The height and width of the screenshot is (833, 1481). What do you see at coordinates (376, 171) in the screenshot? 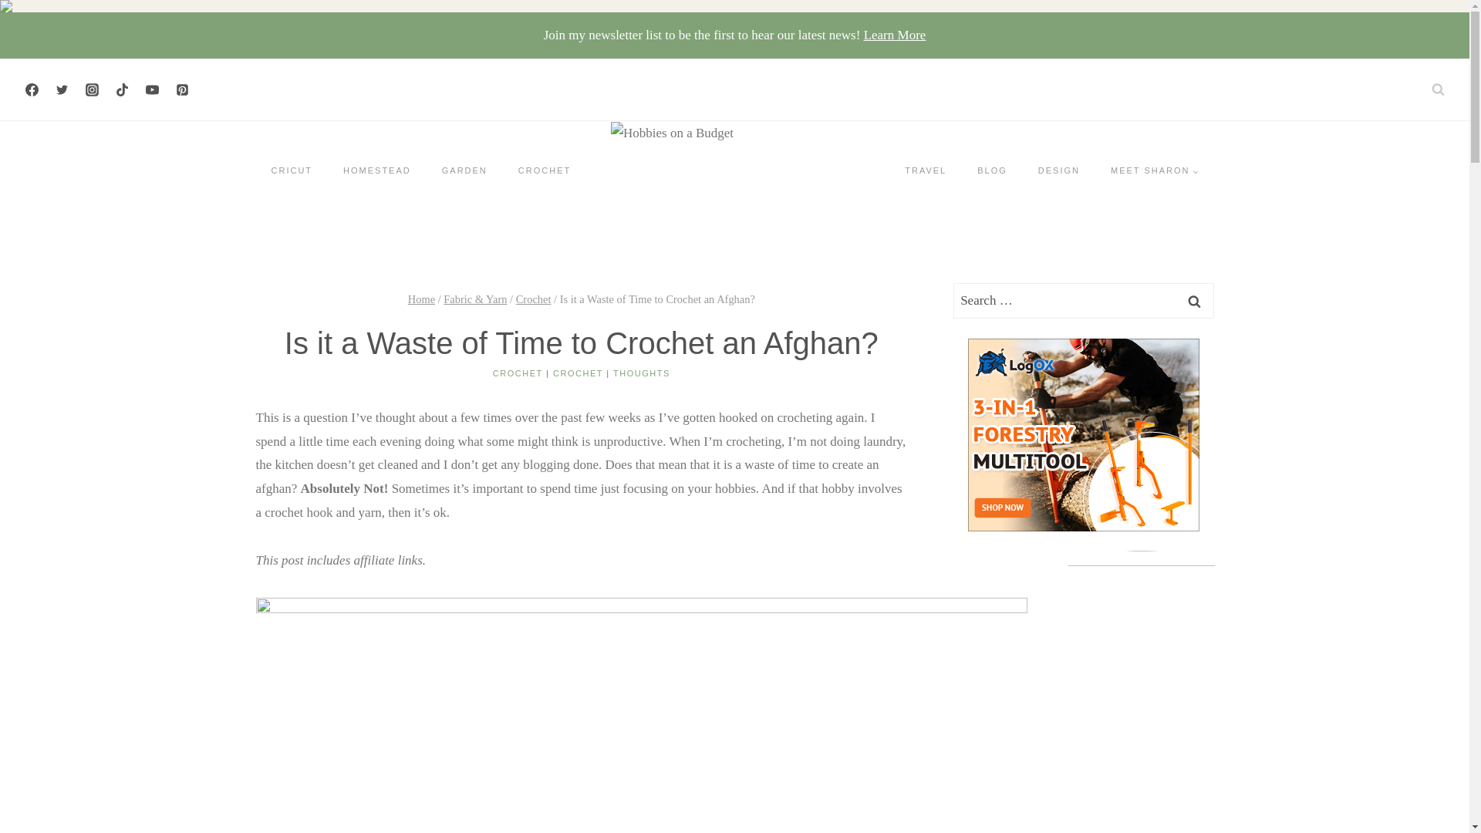
I see `HOMESTEAD` at bounding box center [376, 171].